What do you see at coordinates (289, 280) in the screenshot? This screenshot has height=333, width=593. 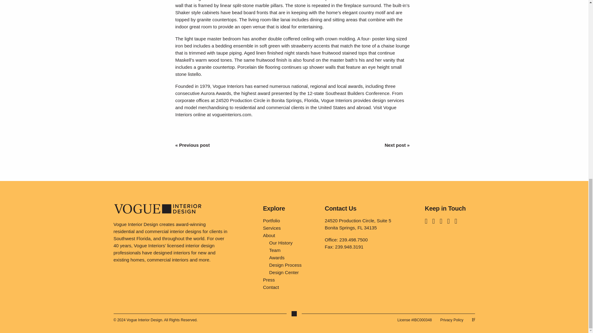 I see `Press` at bounding box center [289, 280].